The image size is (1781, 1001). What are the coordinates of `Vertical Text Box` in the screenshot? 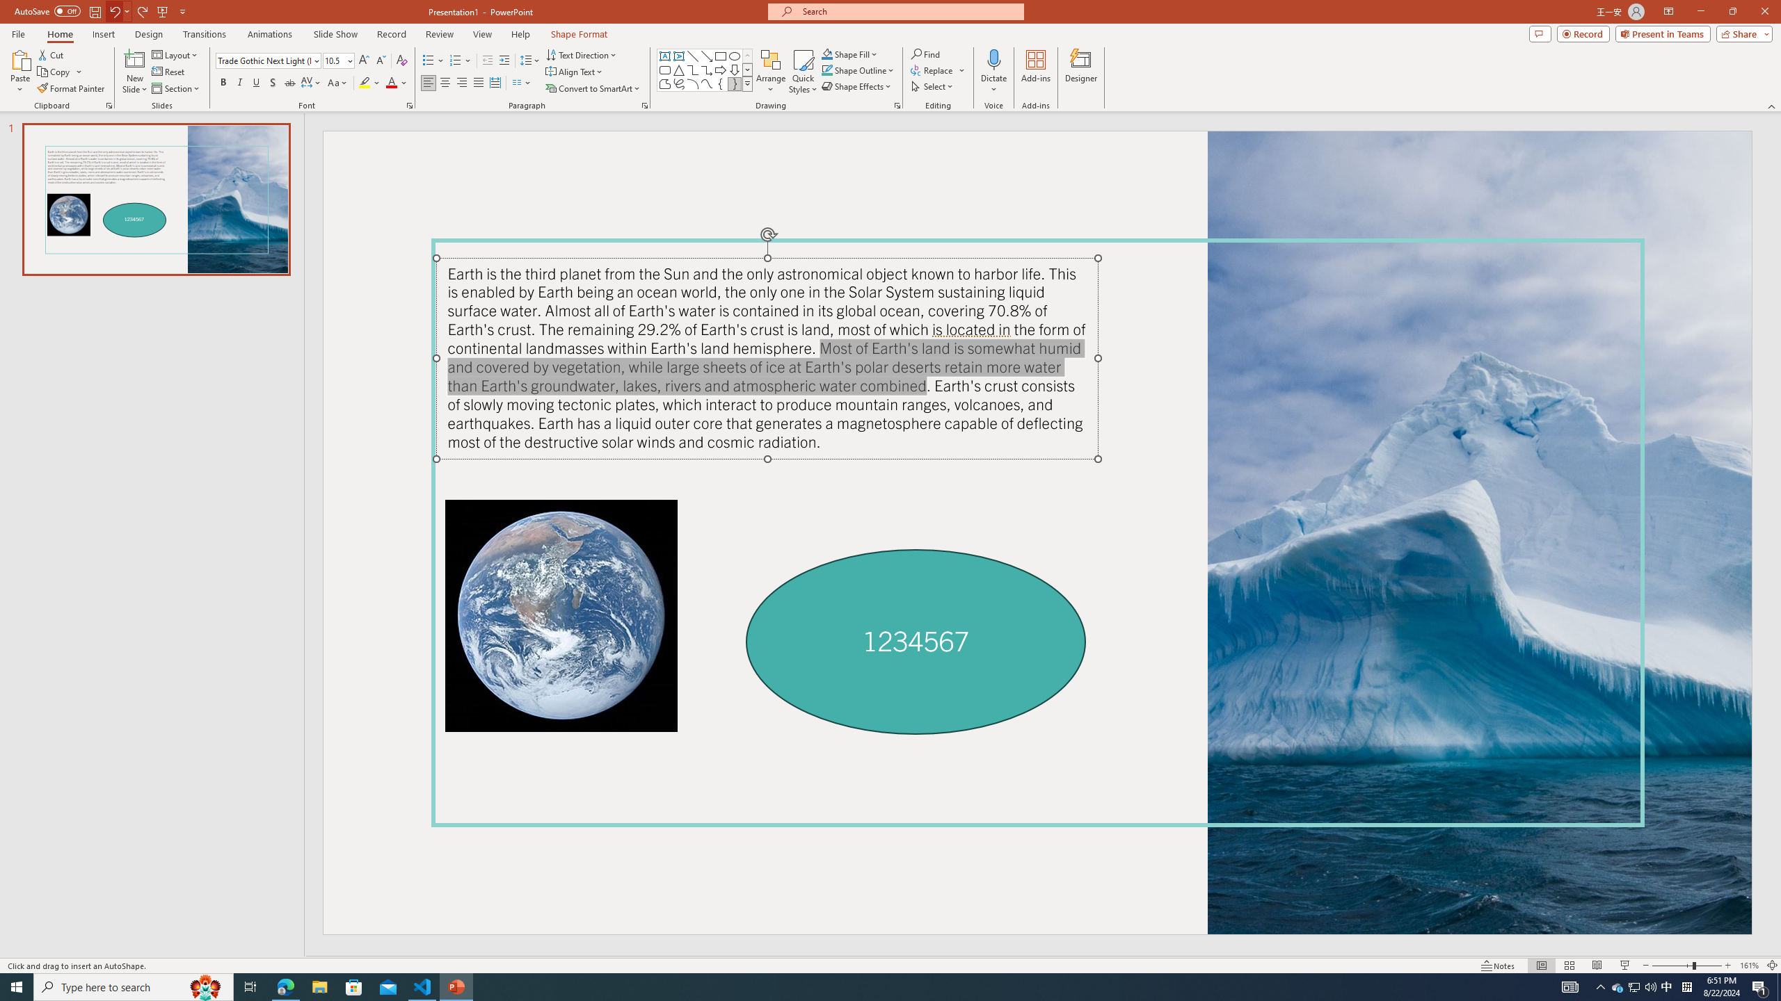 It's located at (678, 56).